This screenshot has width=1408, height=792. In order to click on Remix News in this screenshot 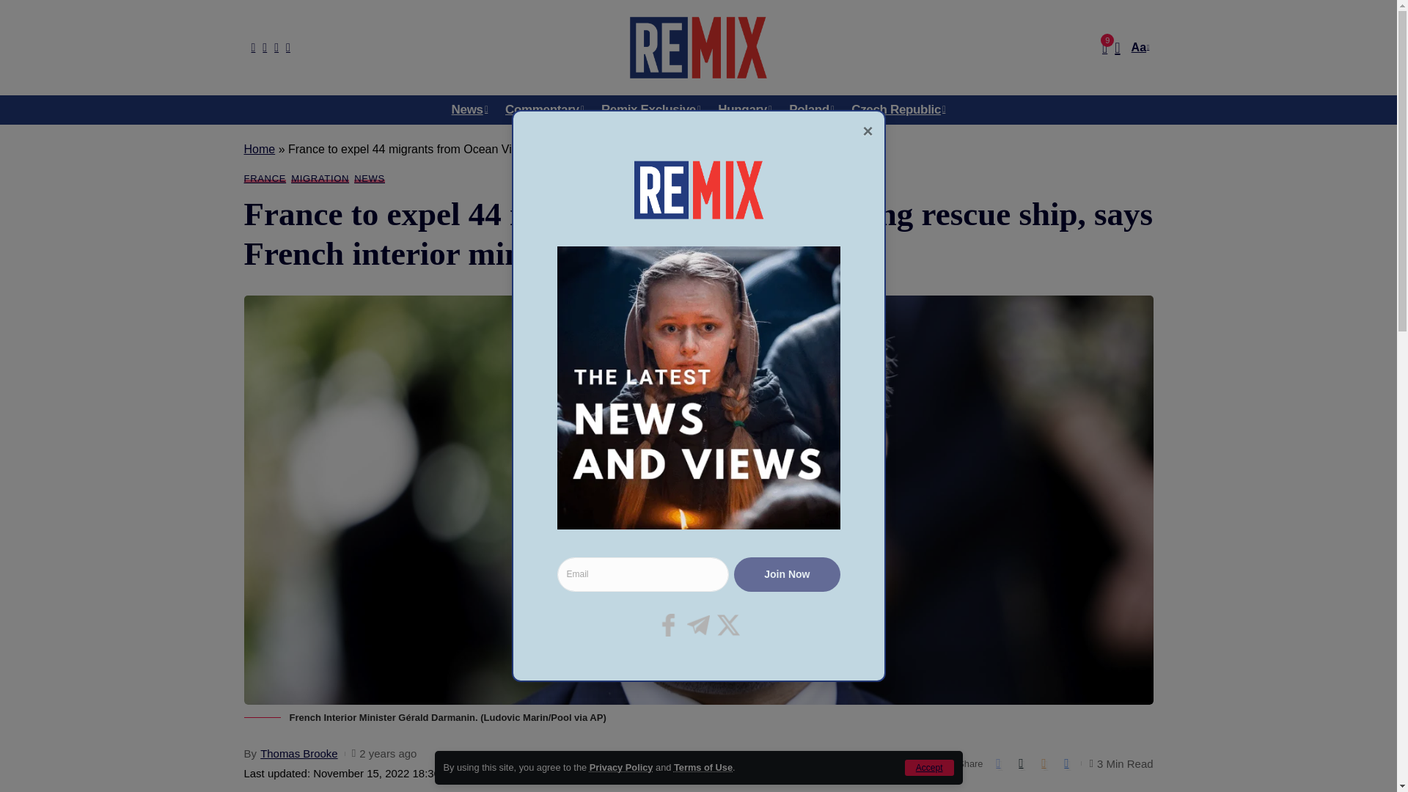, I will do `click(697, 47)`.